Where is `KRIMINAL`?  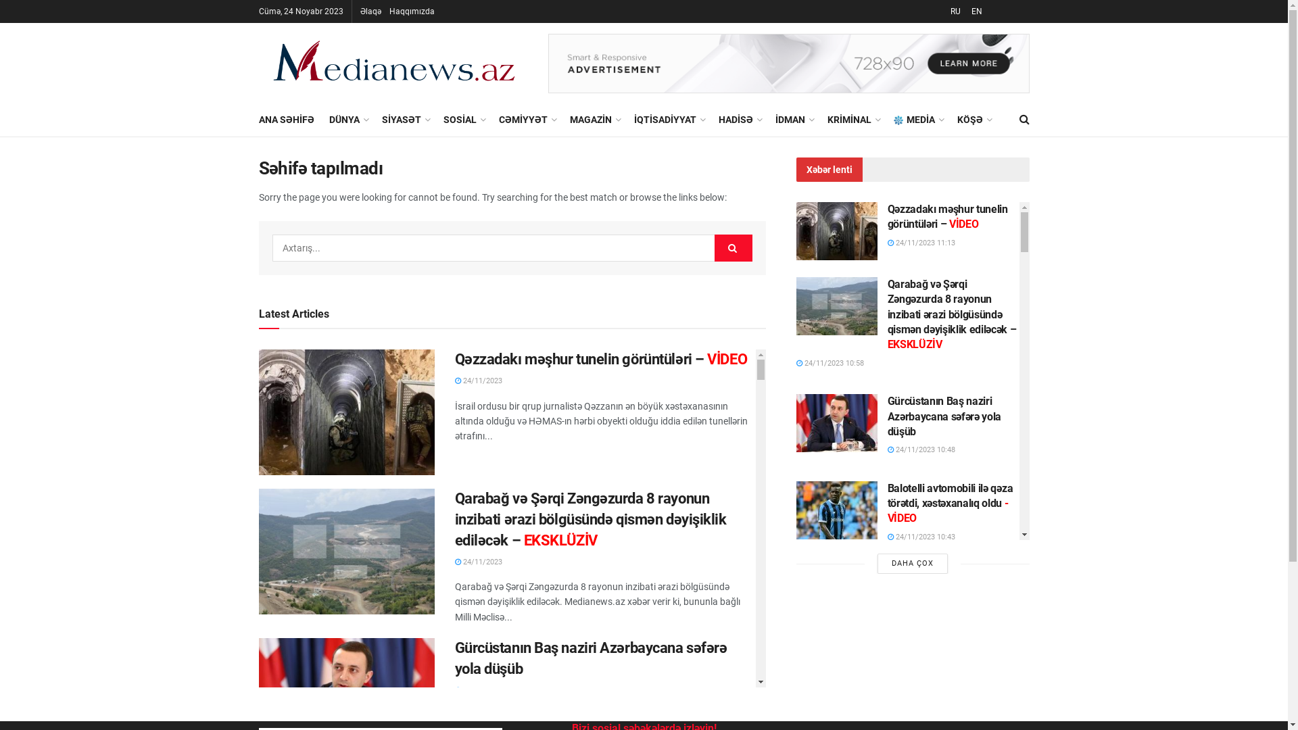
KRIMINAL is located at coordinates (853, 120).